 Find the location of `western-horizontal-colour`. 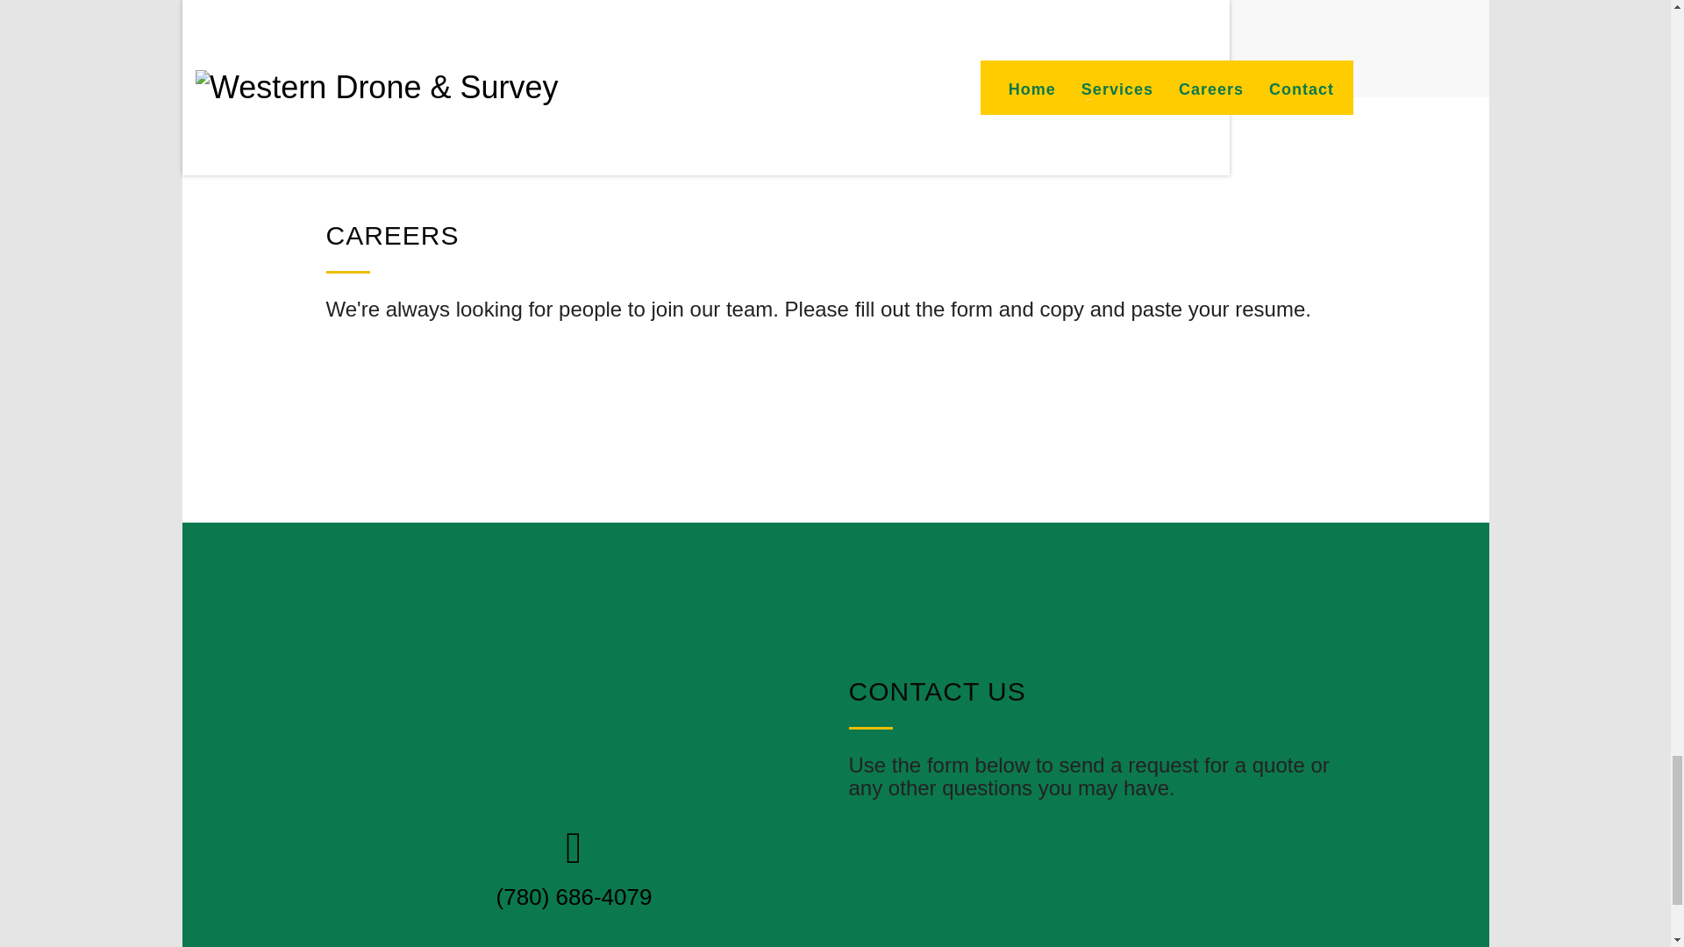

western-horizontal-colour is located at coordinates (574, 717).